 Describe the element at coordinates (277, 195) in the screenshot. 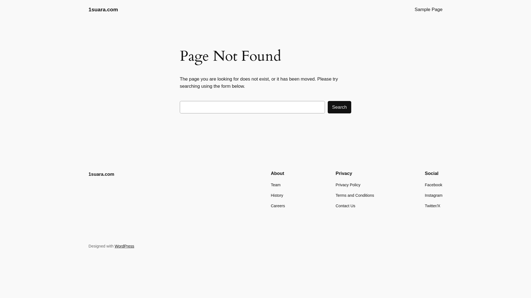

I see `History` at that location.